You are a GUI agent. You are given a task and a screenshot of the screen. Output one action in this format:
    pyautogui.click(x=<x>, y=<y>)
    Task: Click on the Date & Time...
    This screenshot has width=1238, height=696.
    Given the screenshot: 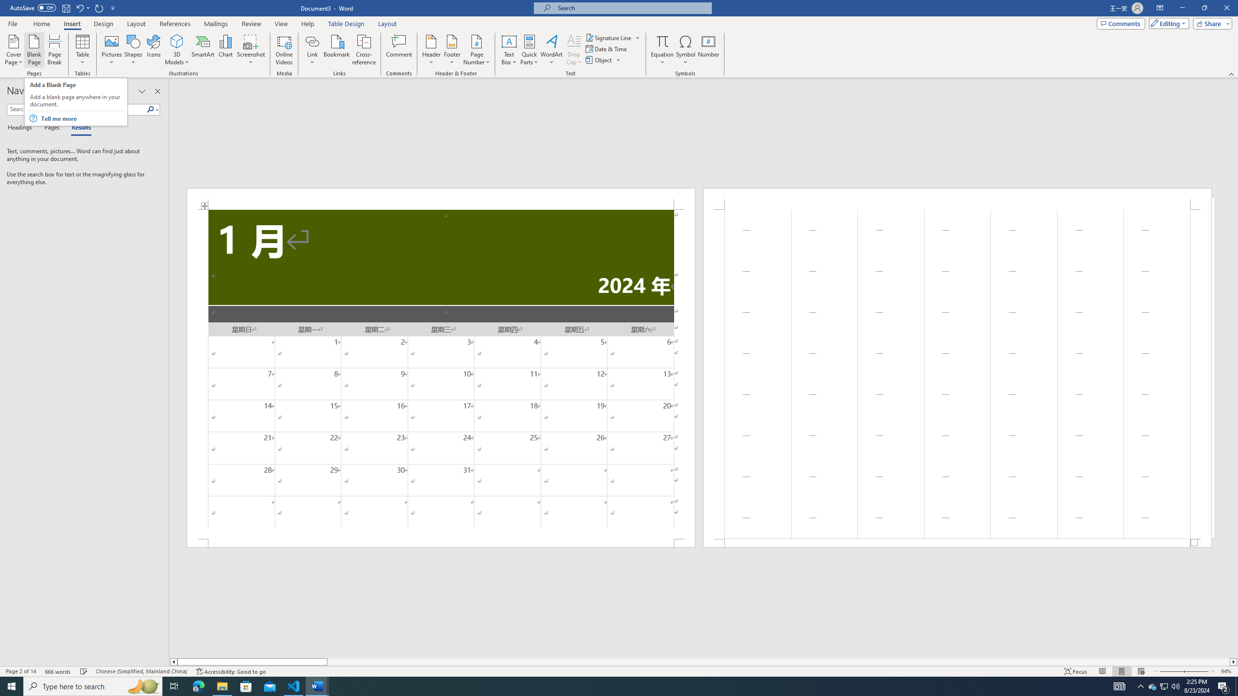 What is the action you would take?
    pyautogui.click(x=607, y=48)
    